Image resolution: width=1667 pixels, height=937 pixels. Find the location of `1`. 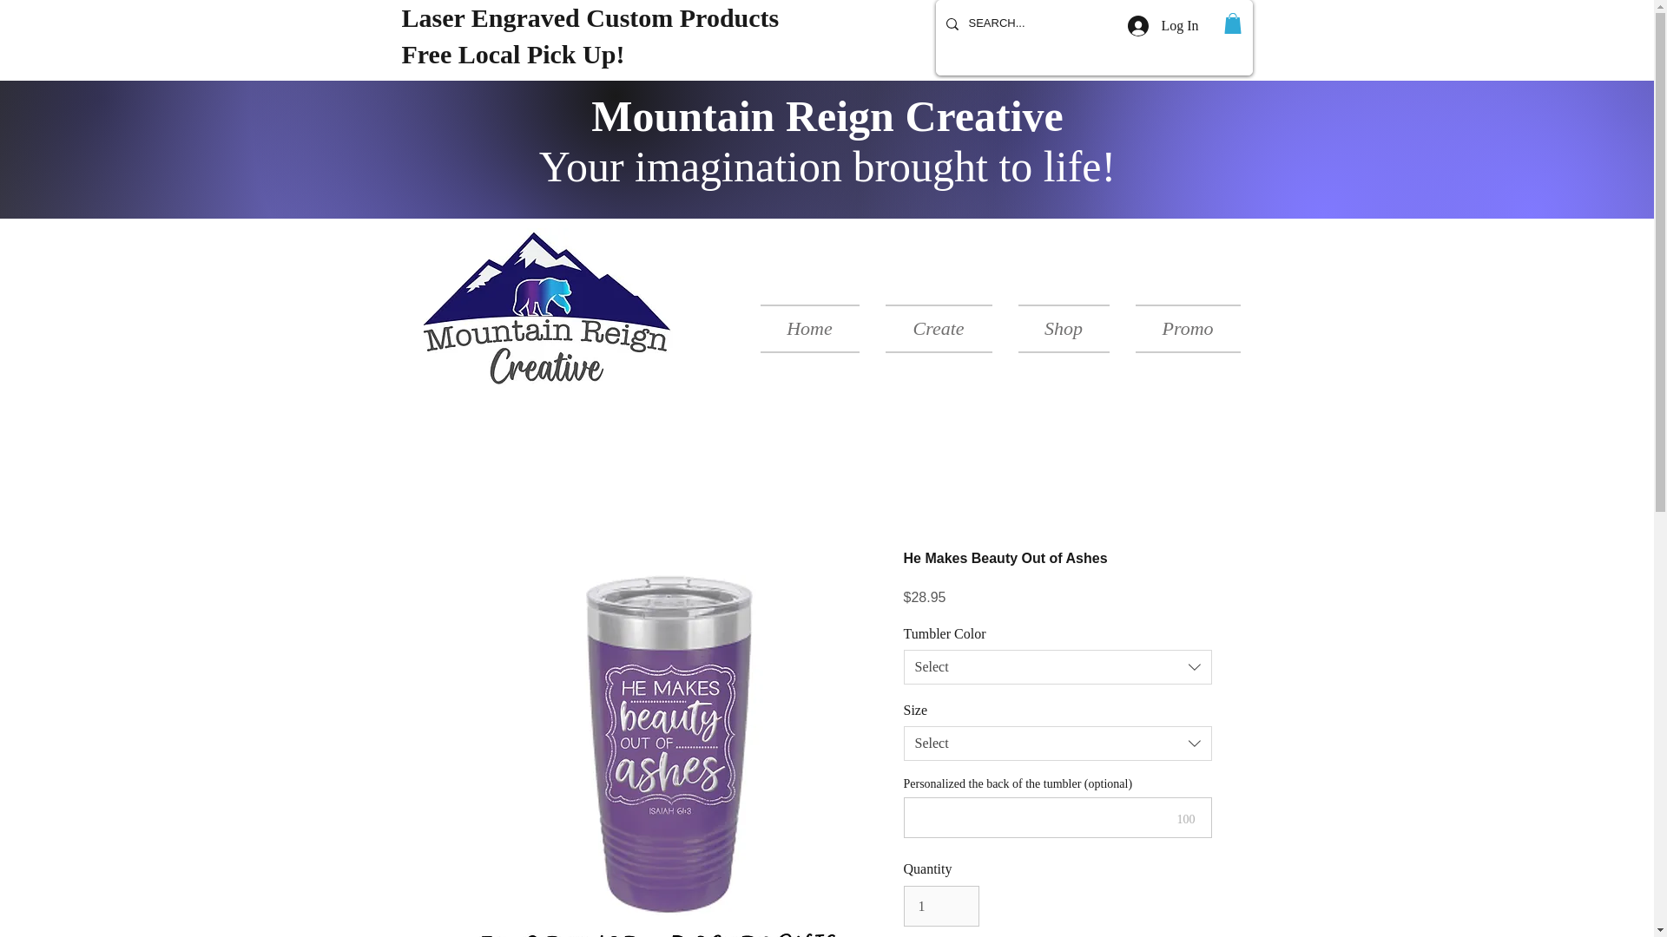

1 is located at coordinates (941, 906).